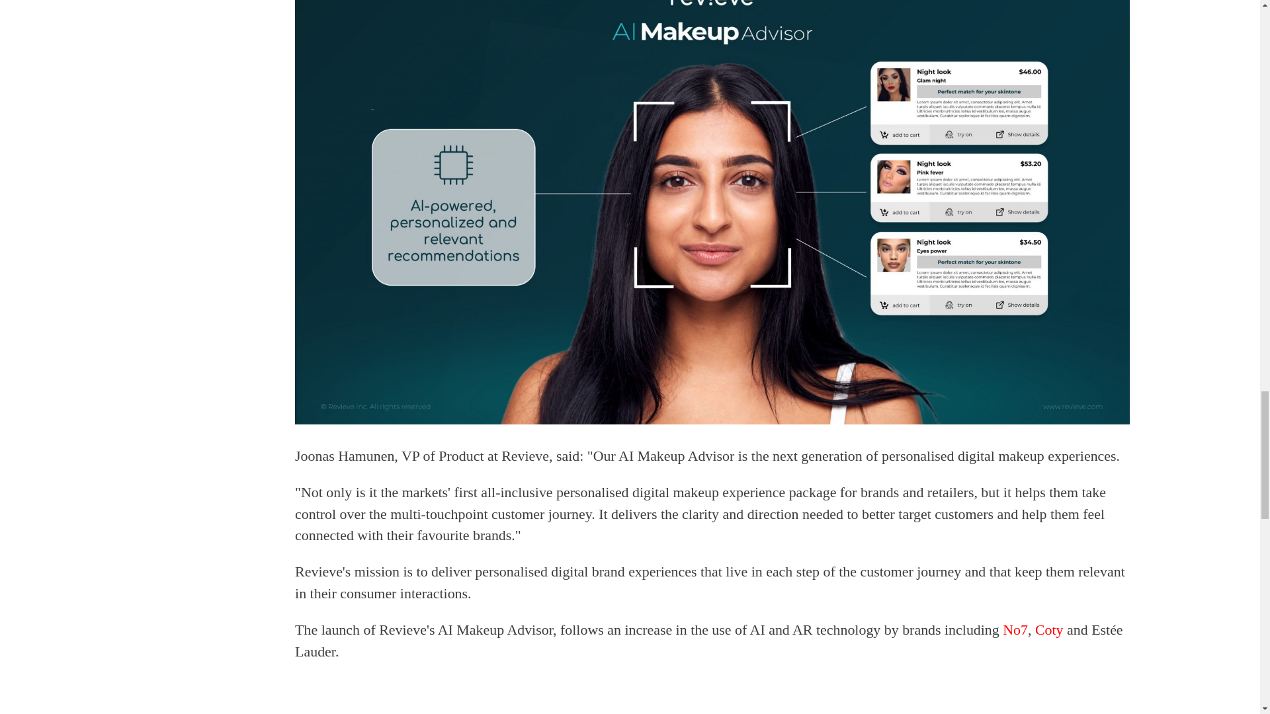  What do you see at coordinates (1050, 629) in the screenshot?
I see `Coty` at bounding box center [1050, 629].